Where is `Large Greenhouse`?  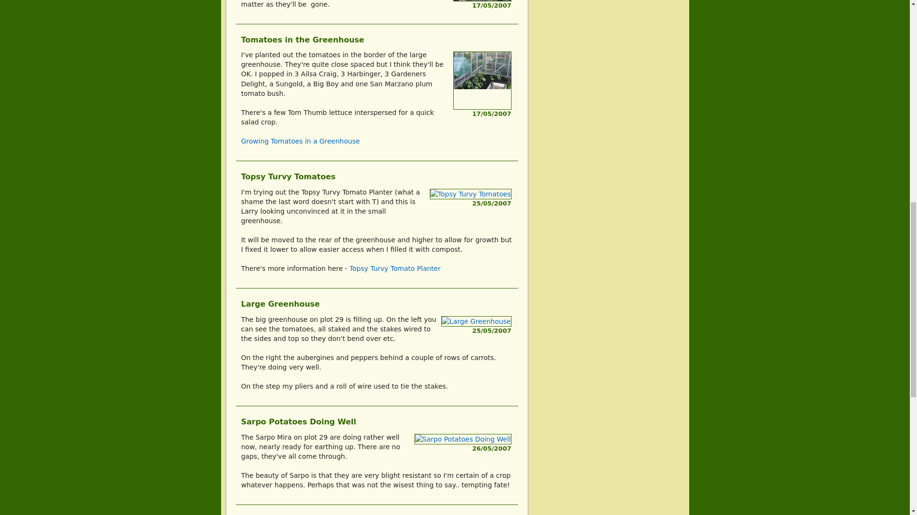 Large Greenhouse is located at coordinates (476, 321).